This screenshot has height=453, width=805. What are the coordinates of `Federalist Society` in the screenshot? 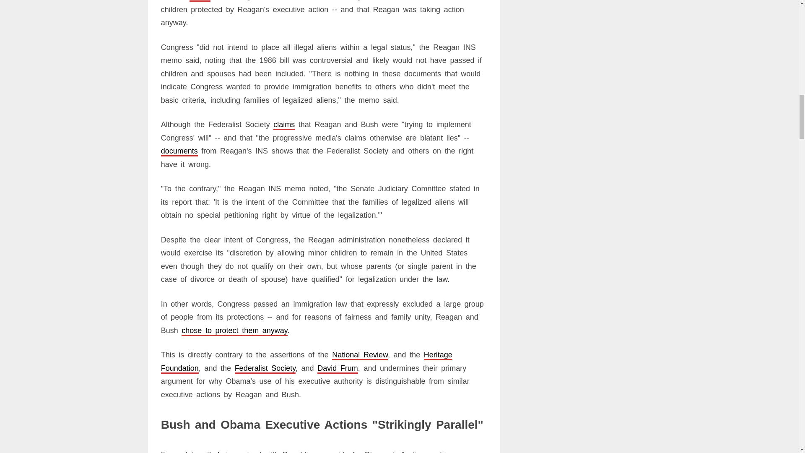 It's located at (265, 368).